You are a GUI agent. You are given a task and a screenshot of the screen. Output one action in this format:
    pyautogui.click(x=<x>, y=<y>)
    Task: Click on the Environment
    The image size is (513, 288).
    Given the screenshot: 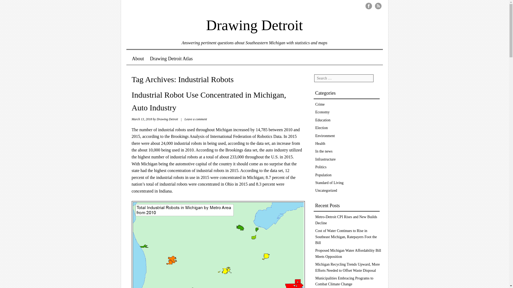 What is the action you would take?
    pyautogui.click(x=325, y=136)
    